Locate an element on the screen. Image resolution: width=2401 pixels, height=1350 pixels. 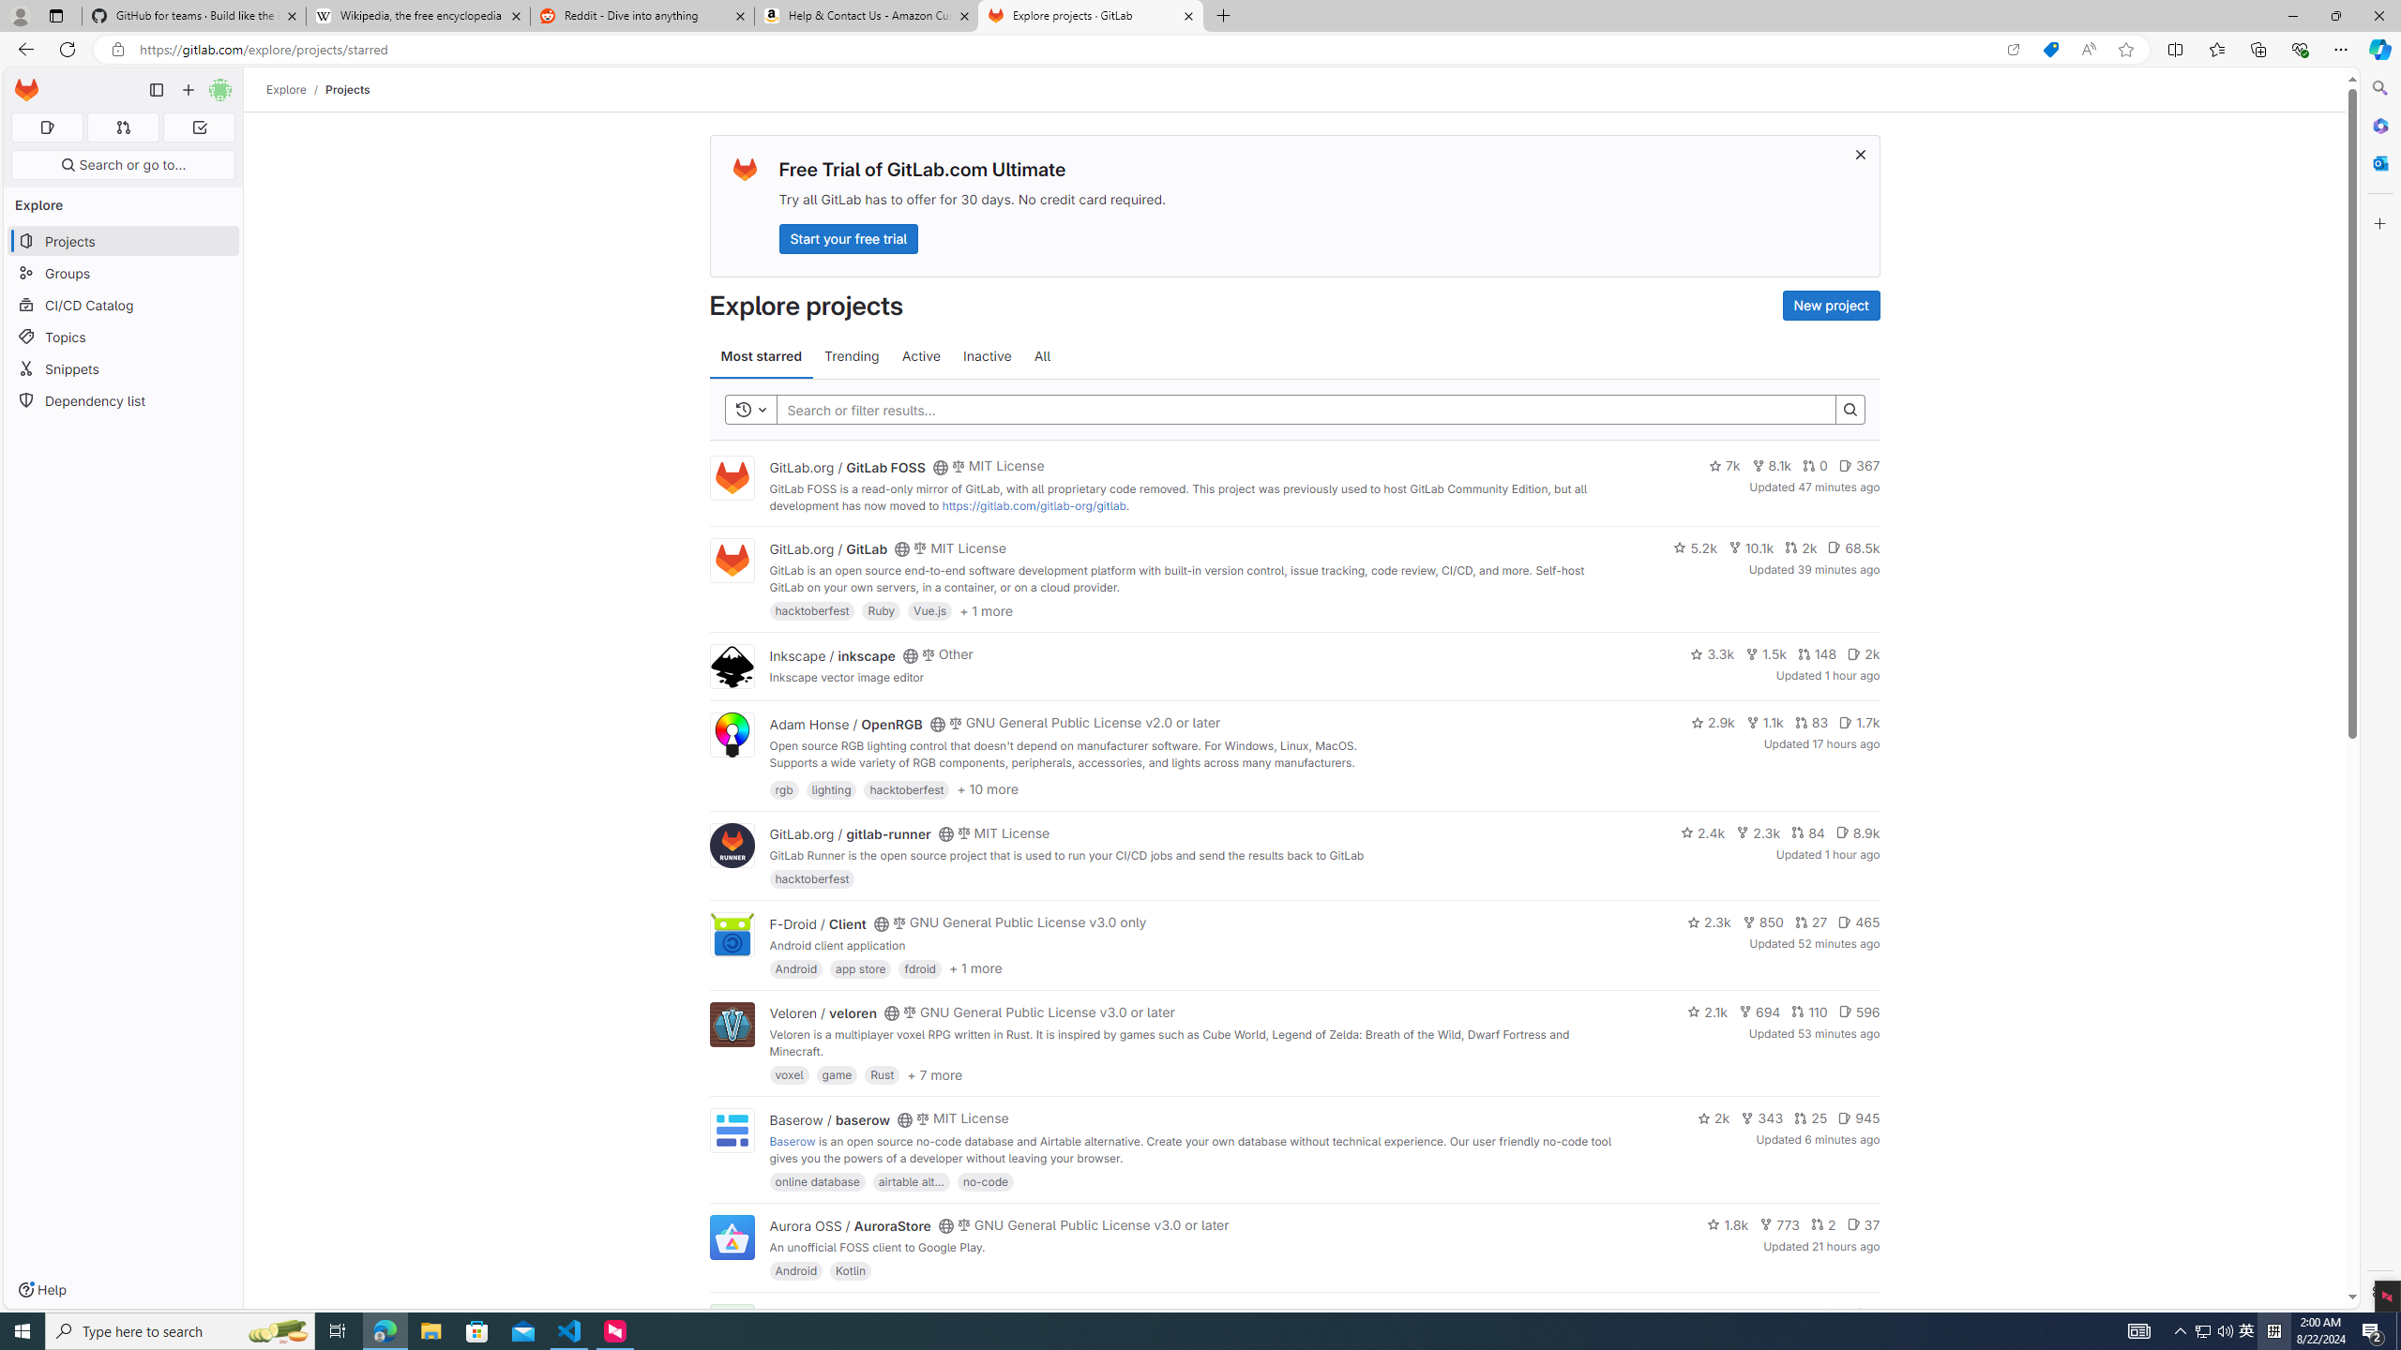
Aurora OSS / AuroraStore is located at coordinates (850, 1226).